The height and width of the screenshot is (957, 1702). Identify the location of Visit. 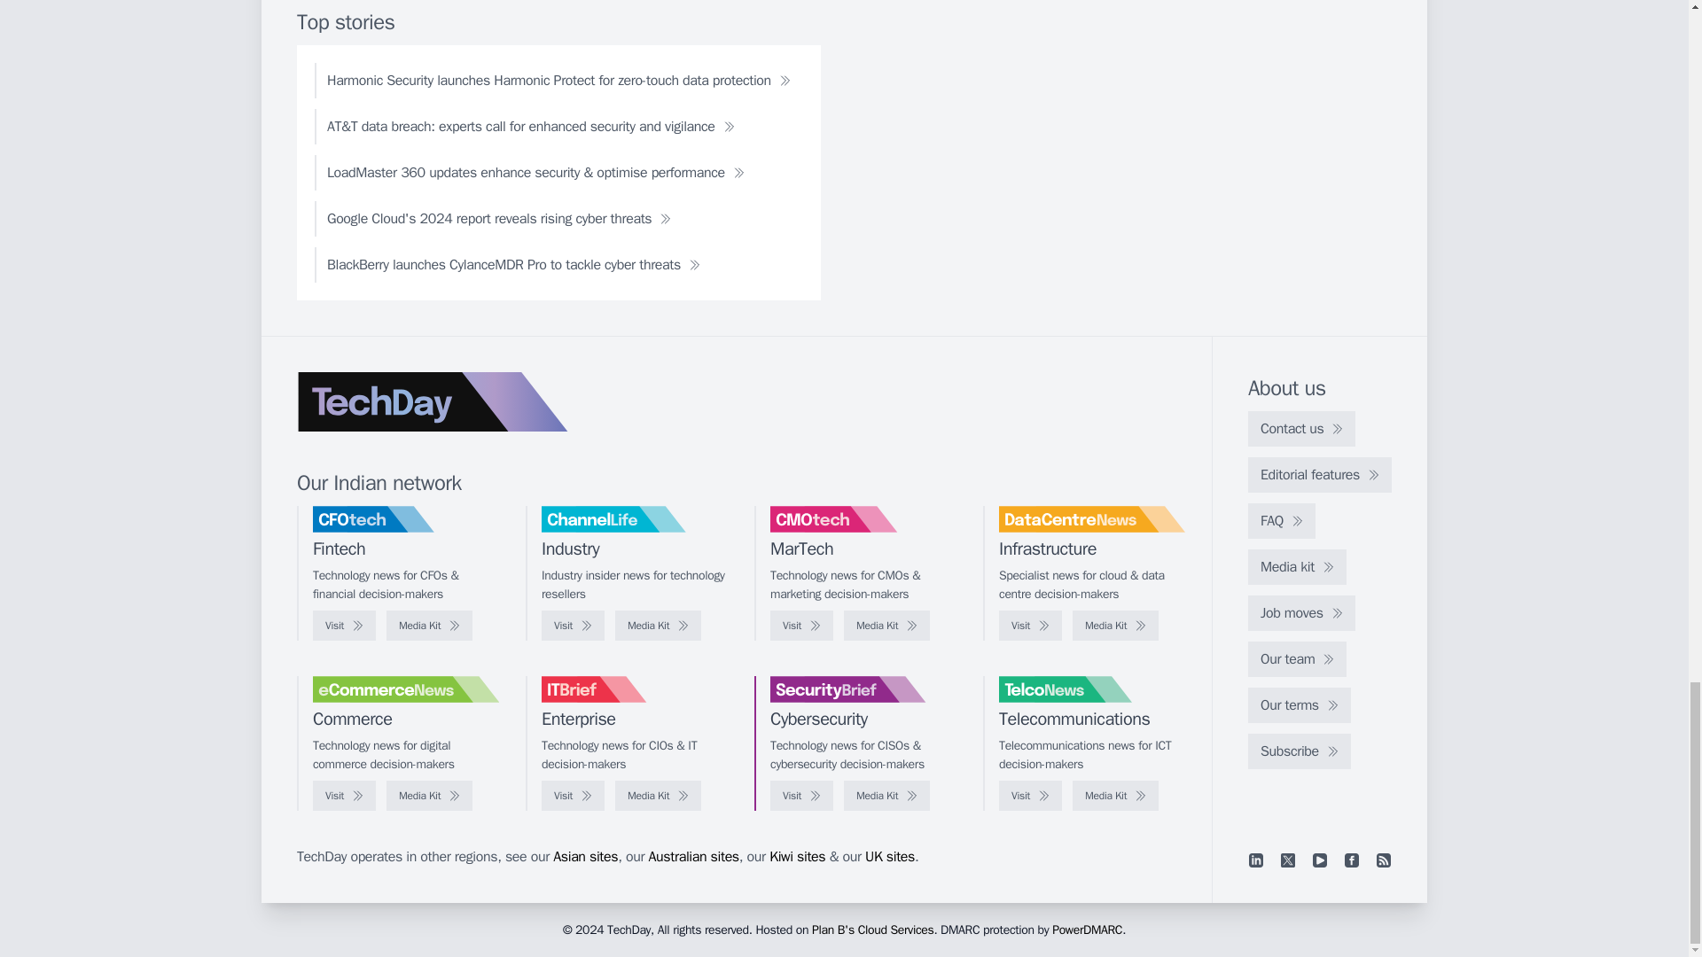
(1030, 626).